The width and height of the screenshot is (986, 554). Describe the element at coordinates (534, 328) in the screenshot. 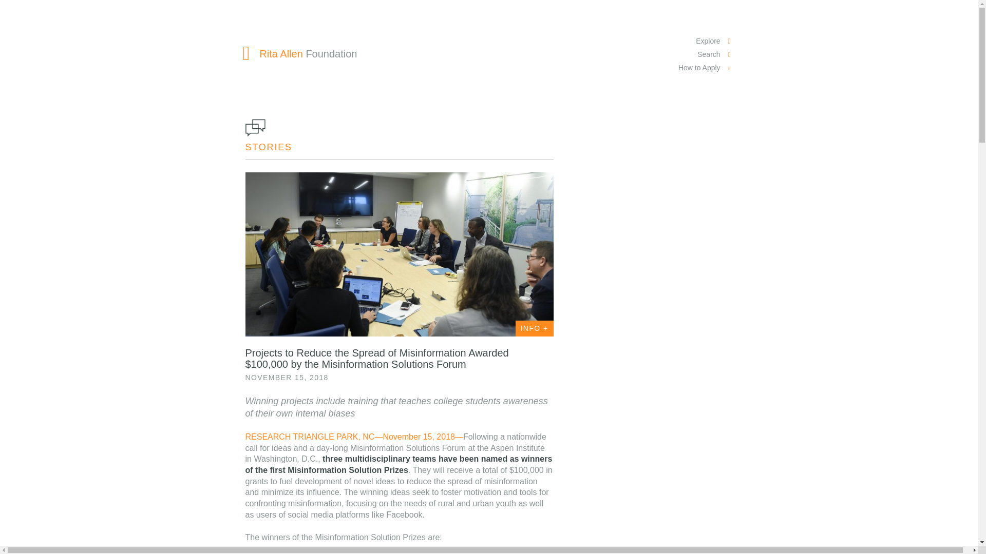

I see `INFO` at that location.